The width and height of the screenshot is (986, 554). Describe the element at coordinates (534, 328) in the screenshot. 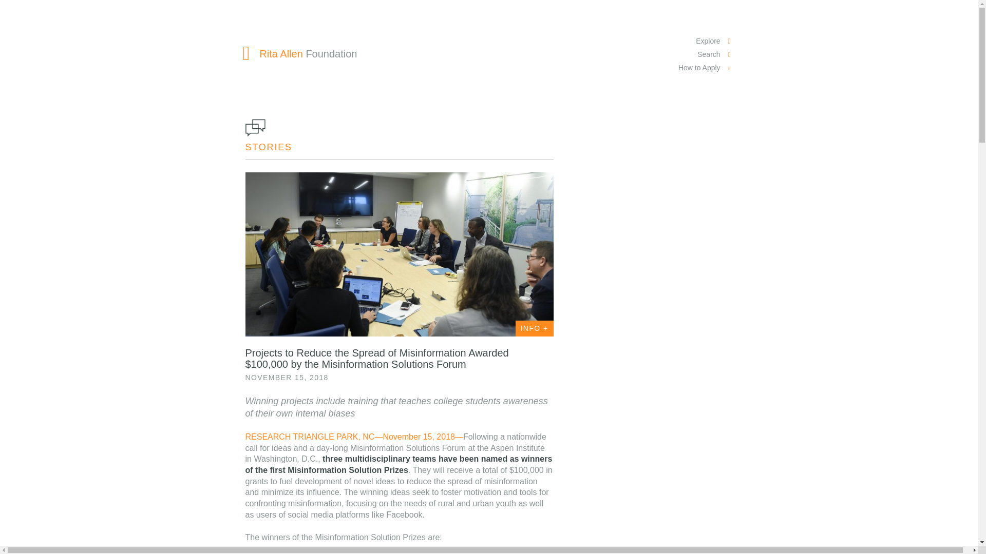

I see `INFO` at that location.